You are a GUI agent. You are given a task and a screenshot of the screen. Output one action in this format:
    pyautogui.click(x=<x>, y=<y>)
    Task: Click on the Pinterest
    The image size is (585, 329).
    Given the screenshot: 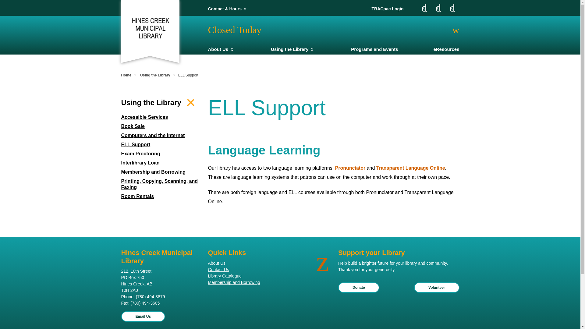 What is the action you would take?
    pyautogui.click(x=452, y=8)
    